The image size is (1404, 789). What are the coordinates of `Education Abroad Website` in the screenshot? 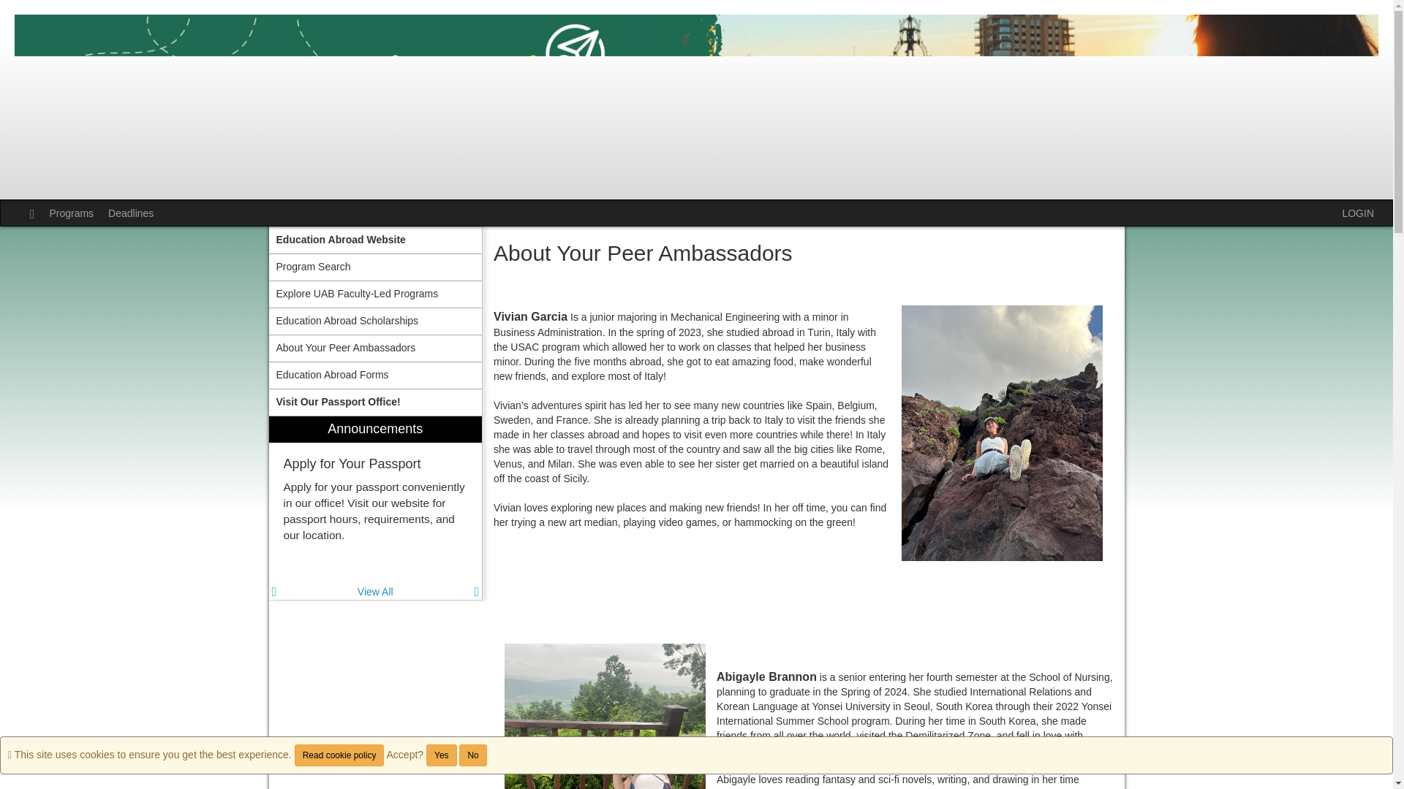 It's located at (376, 240).